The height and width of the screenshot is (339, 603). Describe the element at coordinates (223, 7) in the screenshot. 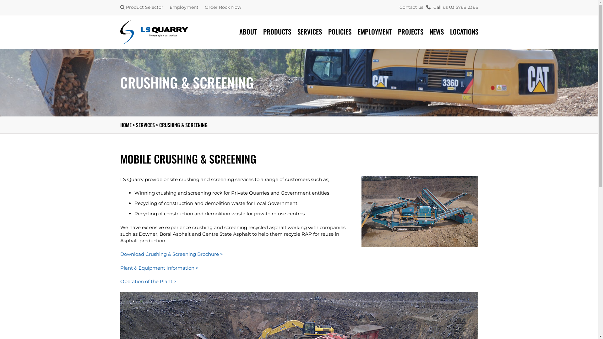

I see `Order Rock Now` at that location.